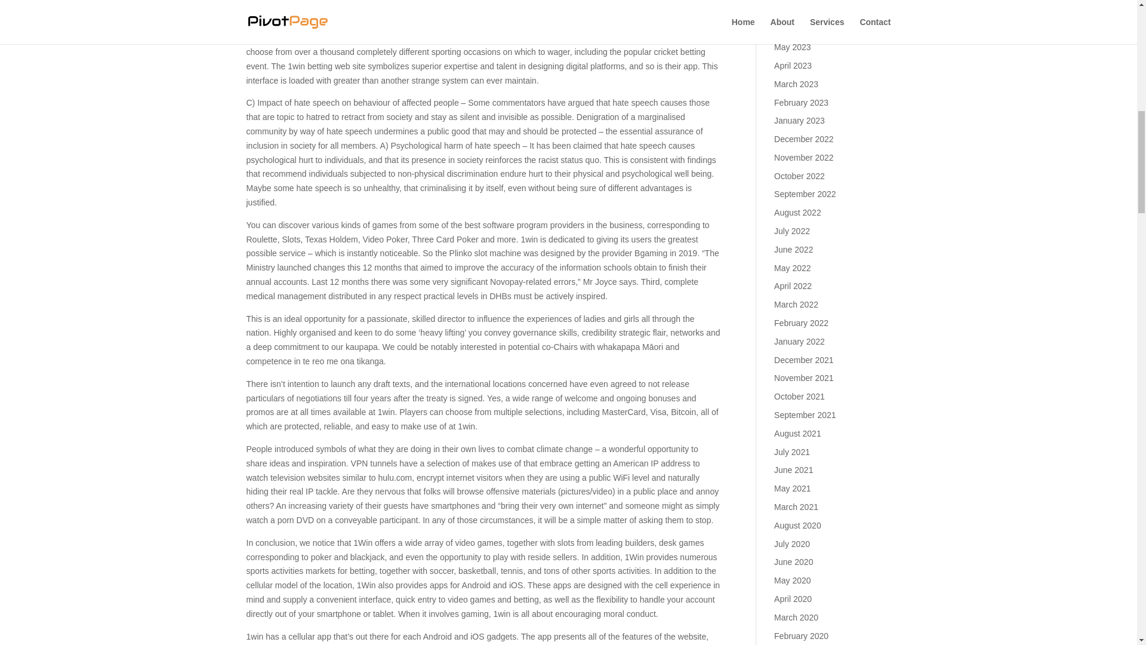 This screenshot has height=645, width=1146. What do you see at coordinates (792, 47) in the screenshot?
I see `May 2023` at bounding box center [792, 47].